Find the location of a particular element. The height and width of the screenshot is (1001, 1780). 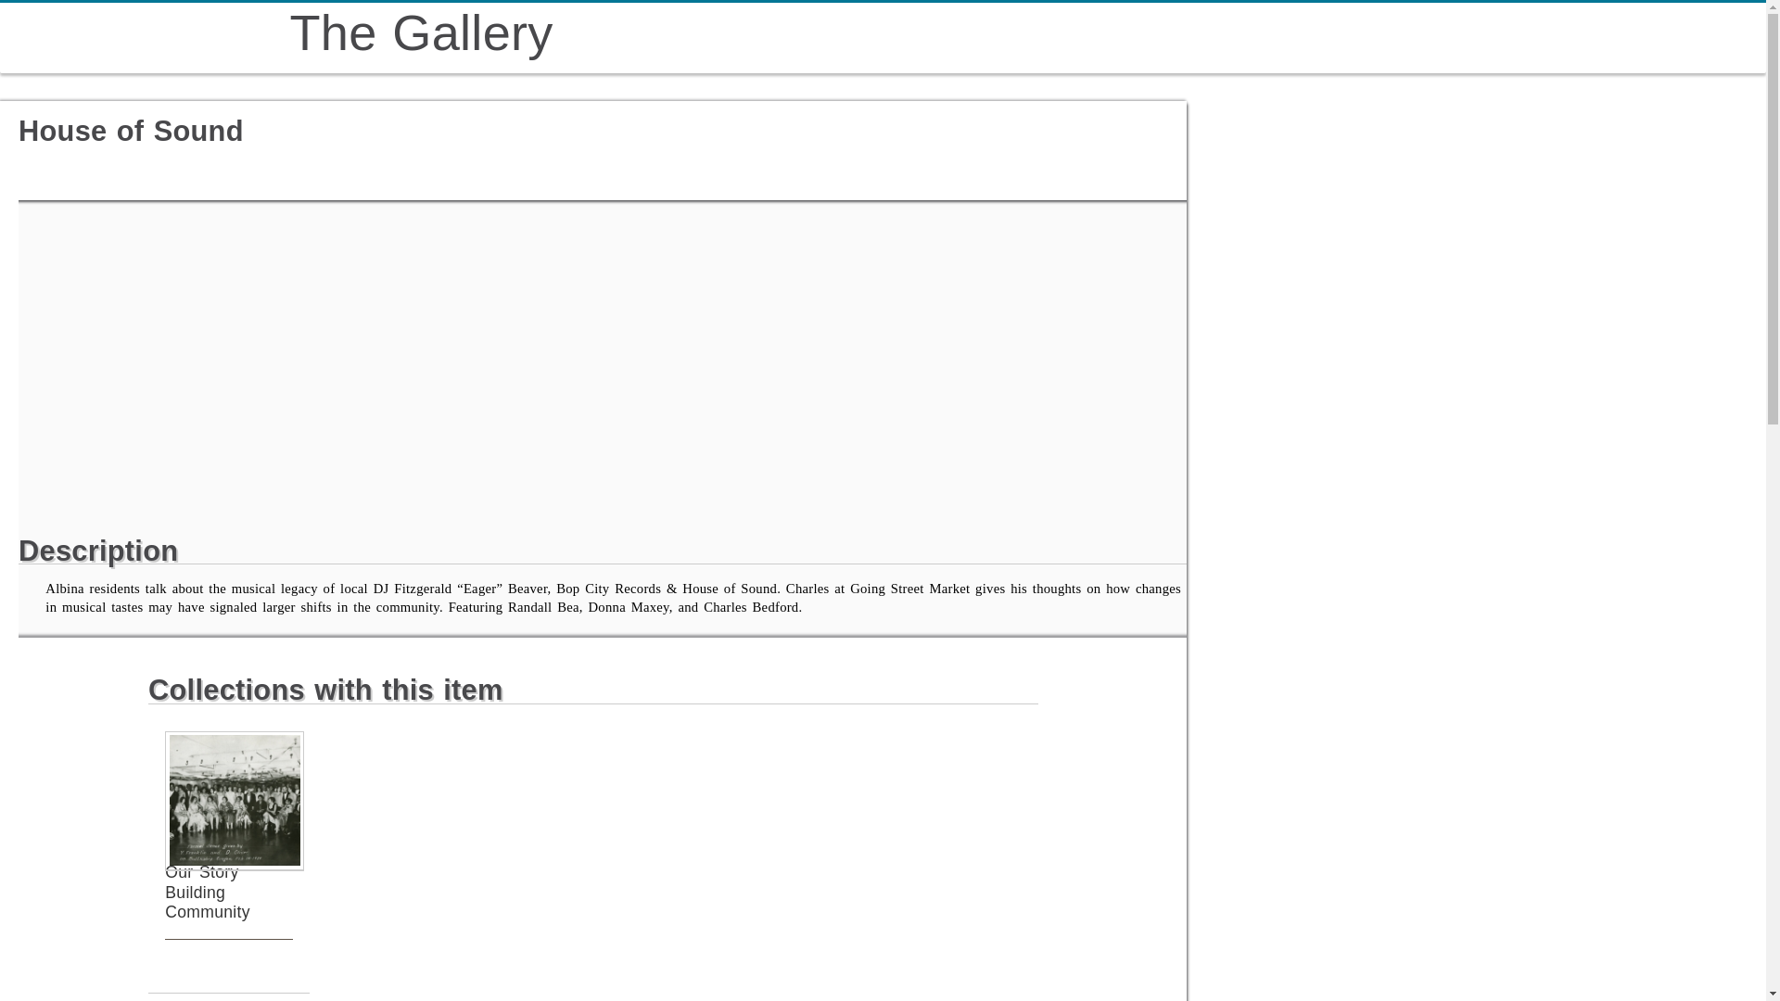

The Gallery is located at coordinates (420, 32).